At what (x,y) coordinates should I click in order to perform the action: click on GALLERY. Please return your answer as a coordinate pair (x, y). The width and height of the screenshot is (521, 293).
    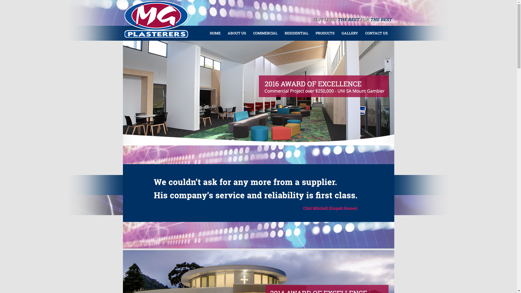
    Looking at the image, I should click on (350, 33).